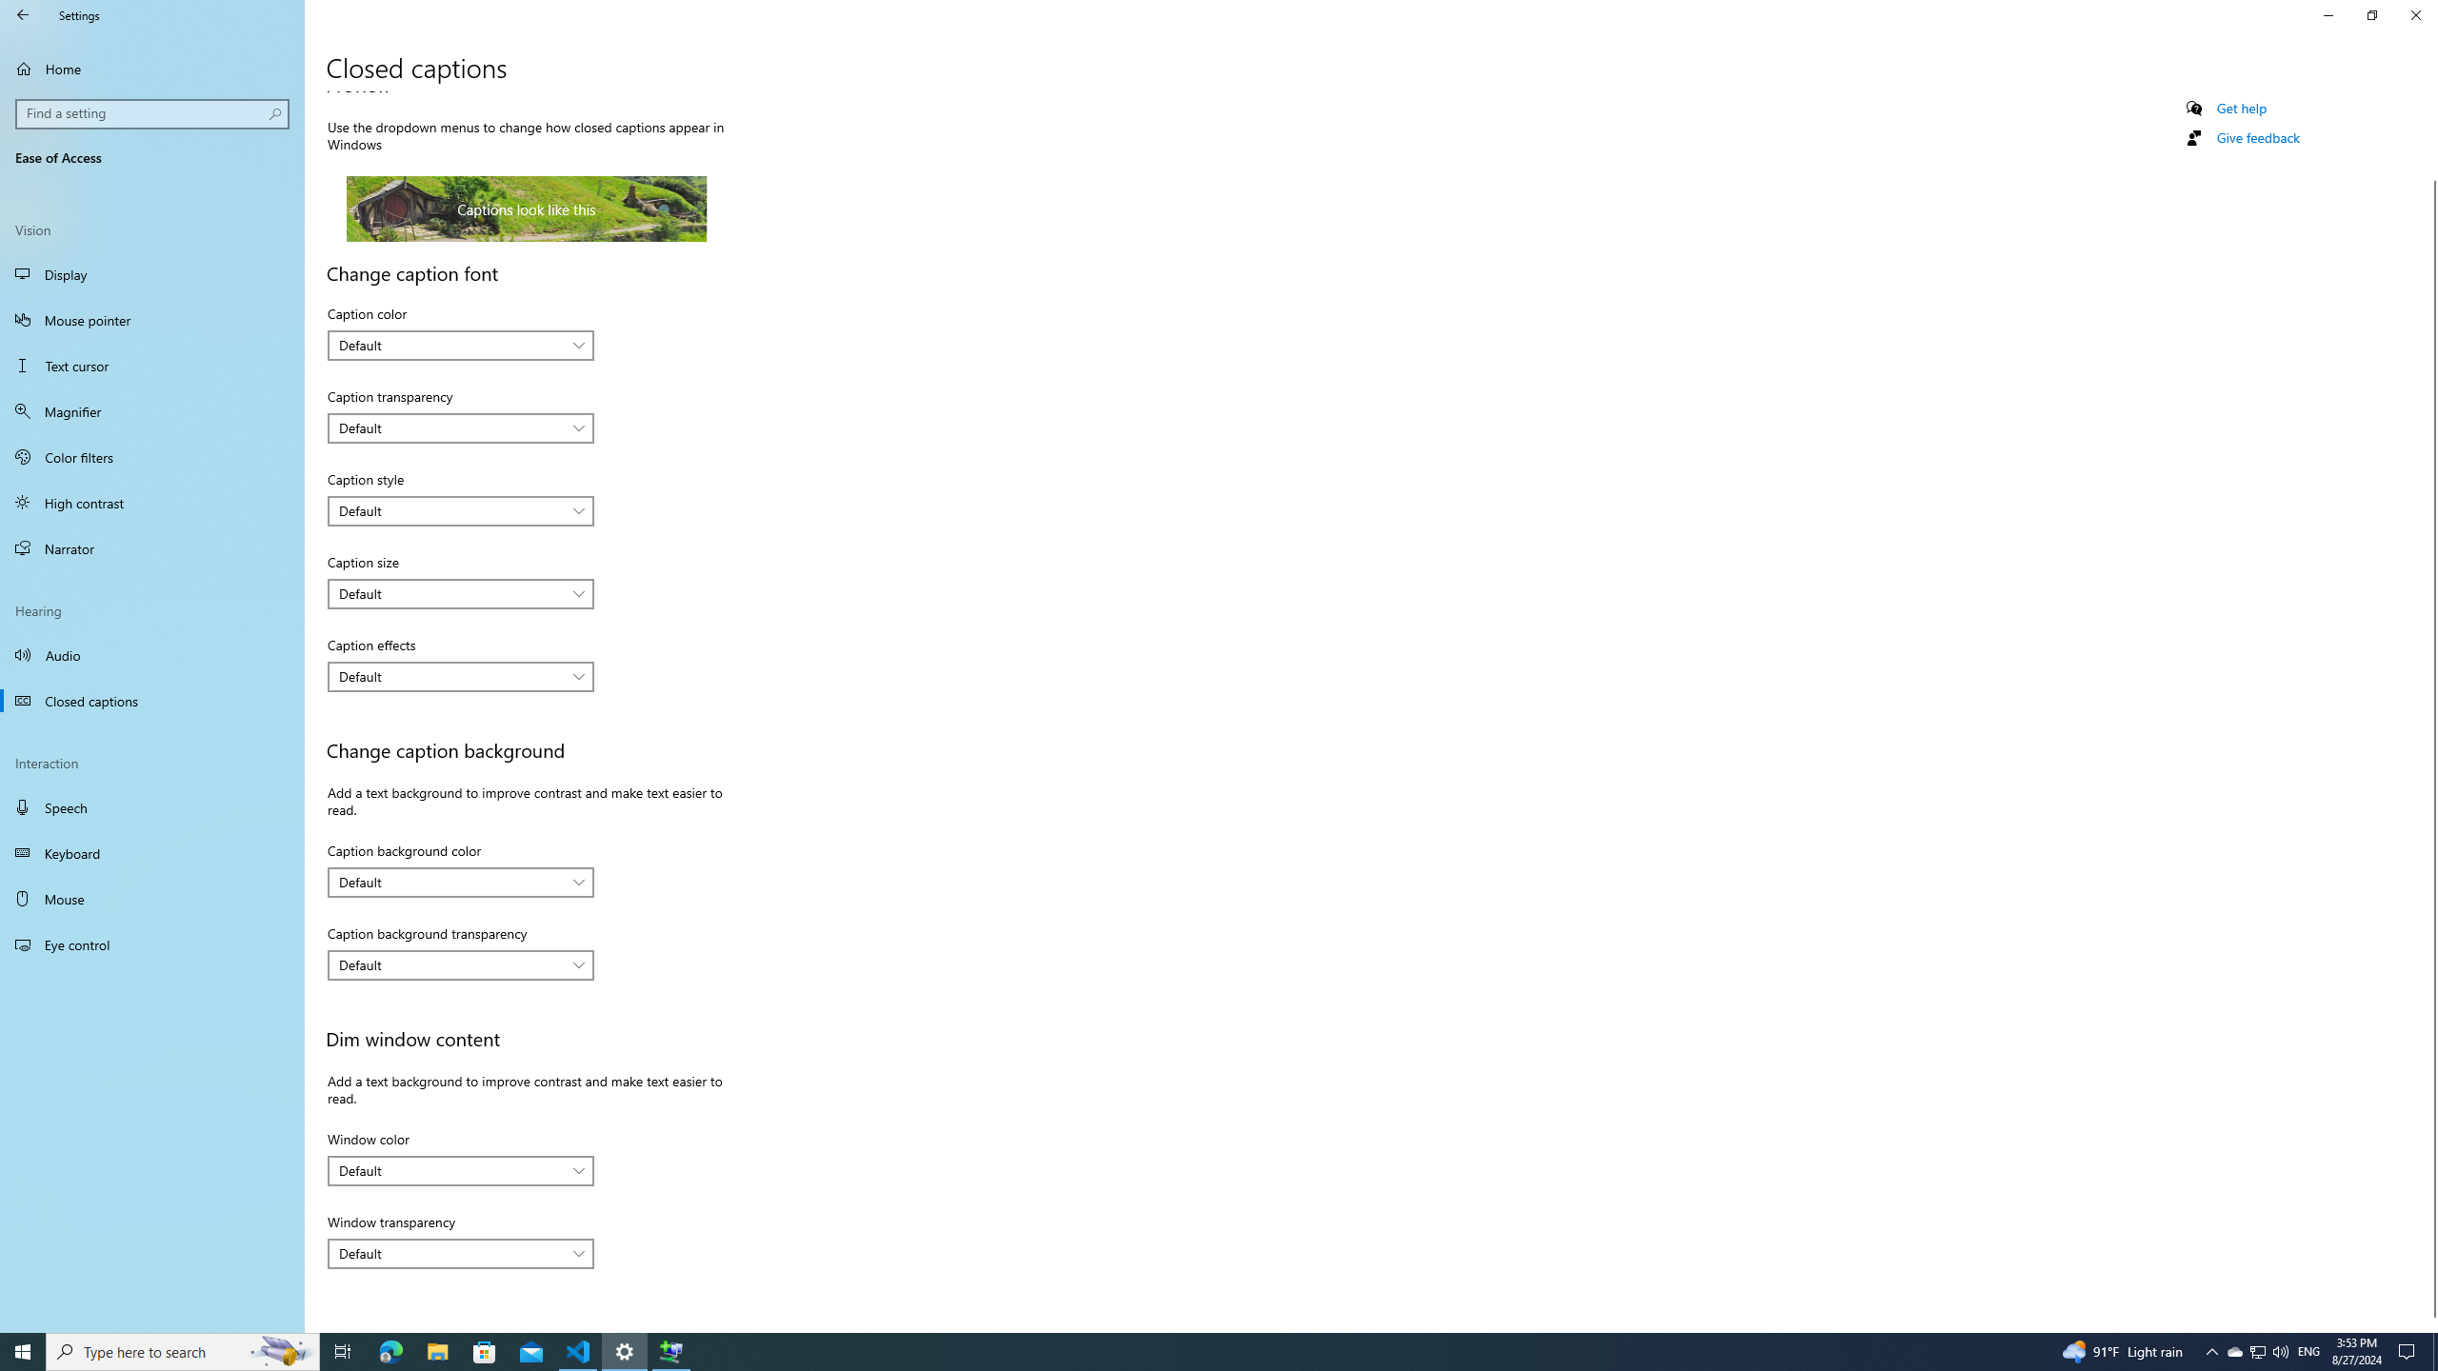 Image resolution: width=2438 pixels, height=1371 pixels. Describe the element at coordinates (152, 320) in the screenshot. I see `Mouse pointer` at that location.